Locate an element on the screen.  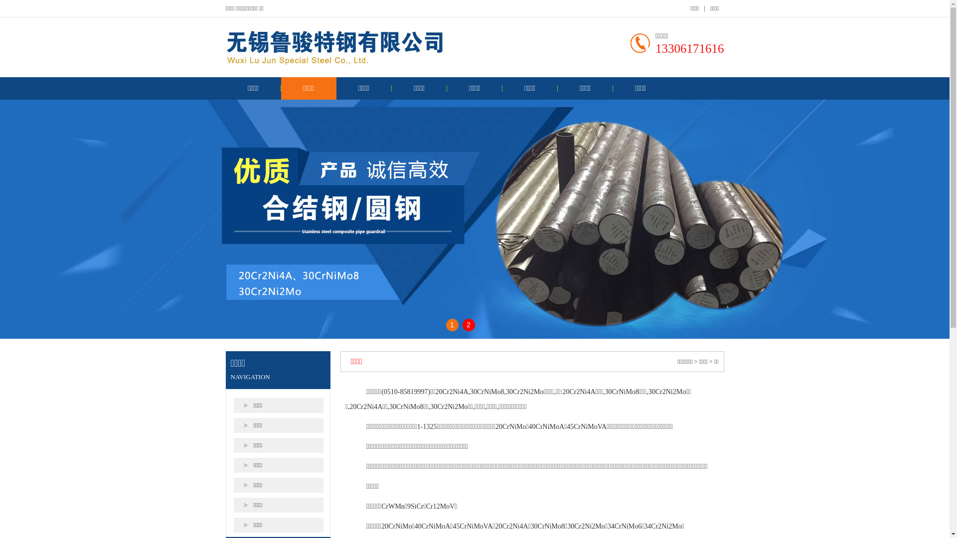
30Cr2Ni2Mo is located at coordinates (524, 392).